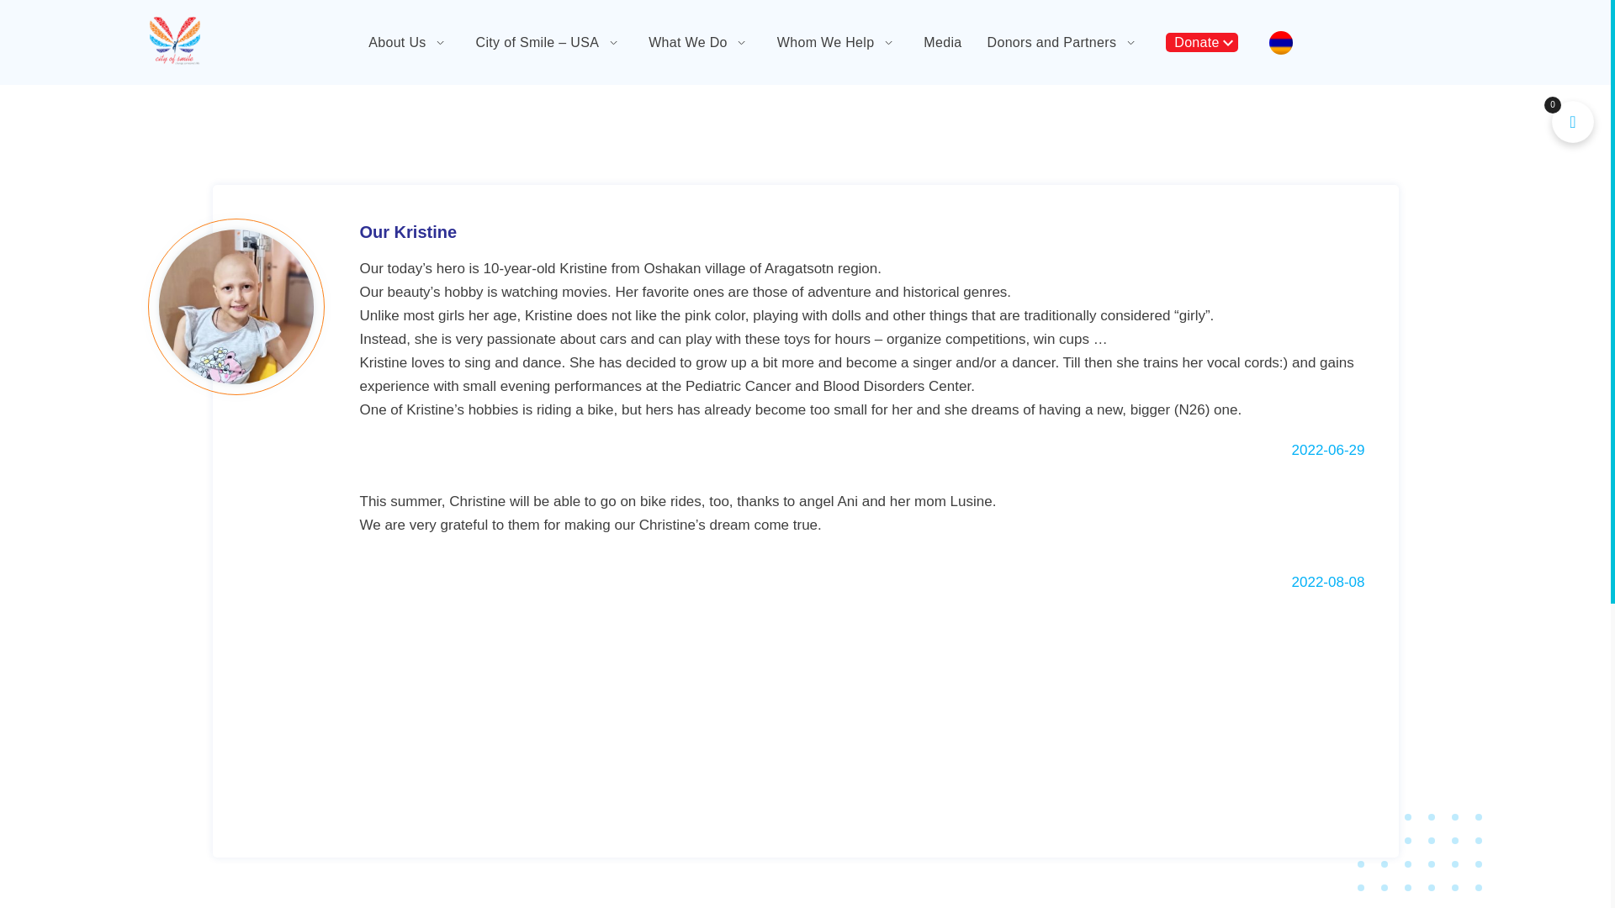  I want to click on What We Do, so click(688, 42).